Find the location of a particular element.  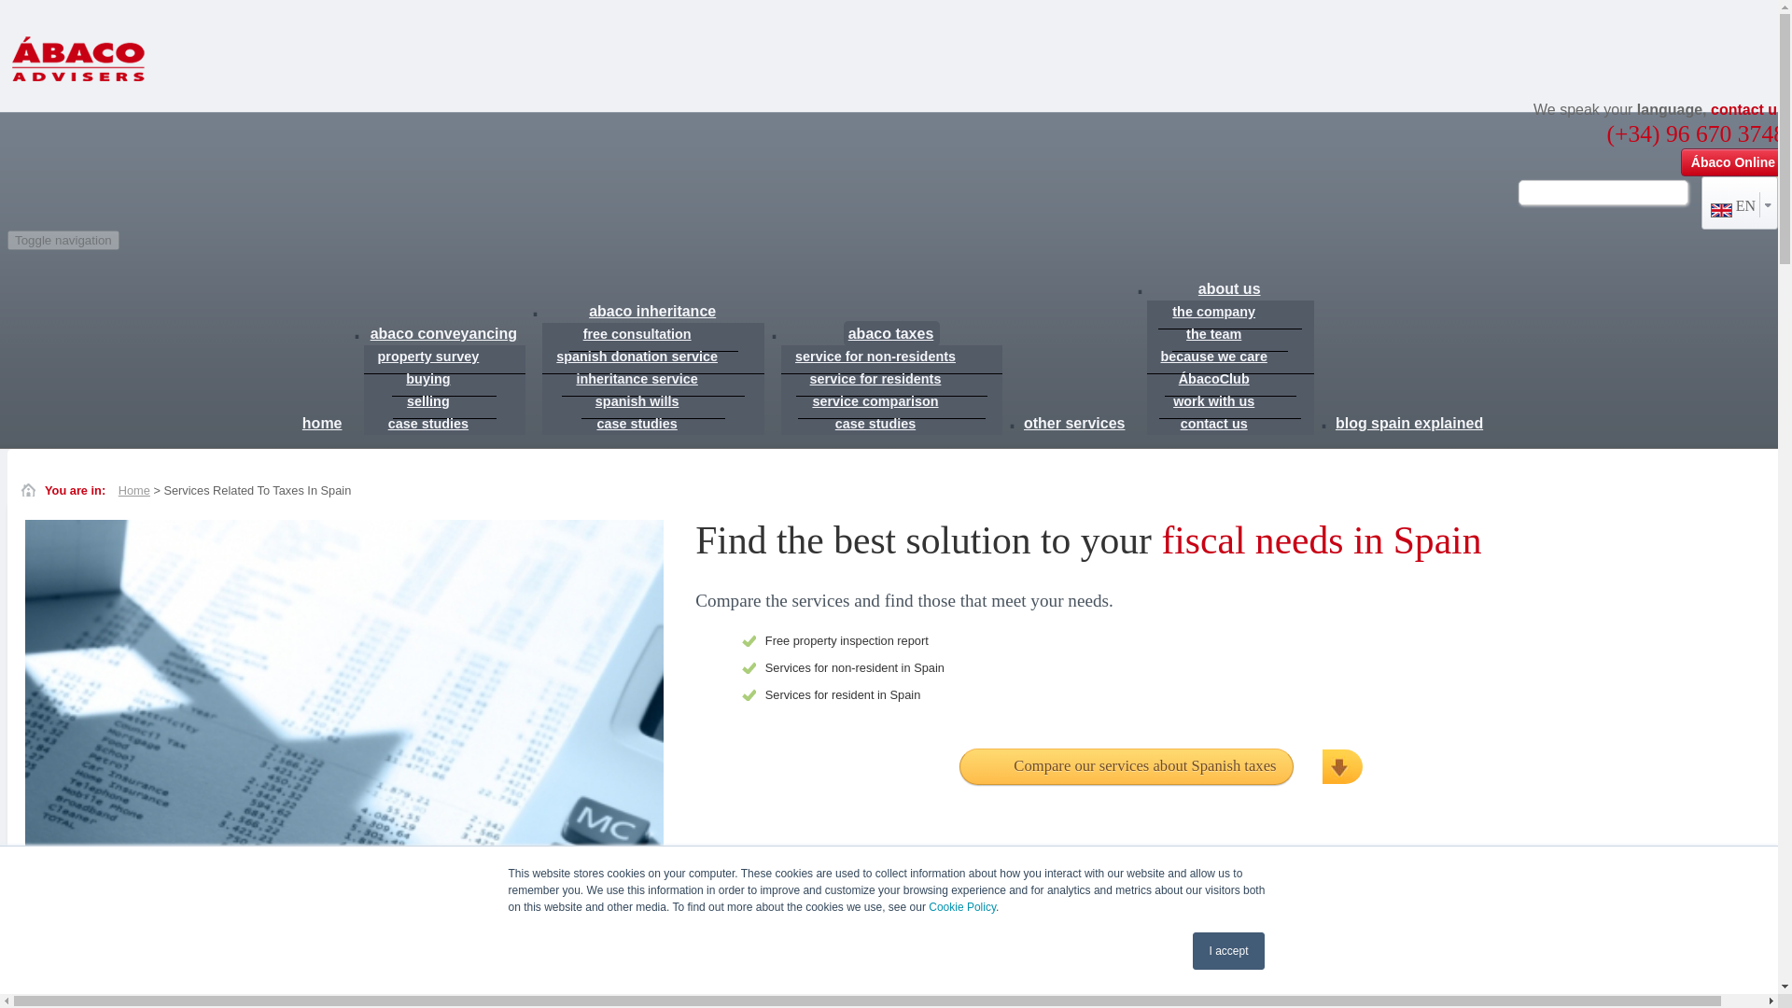

inheritance service is located at coordinates (652, 379).